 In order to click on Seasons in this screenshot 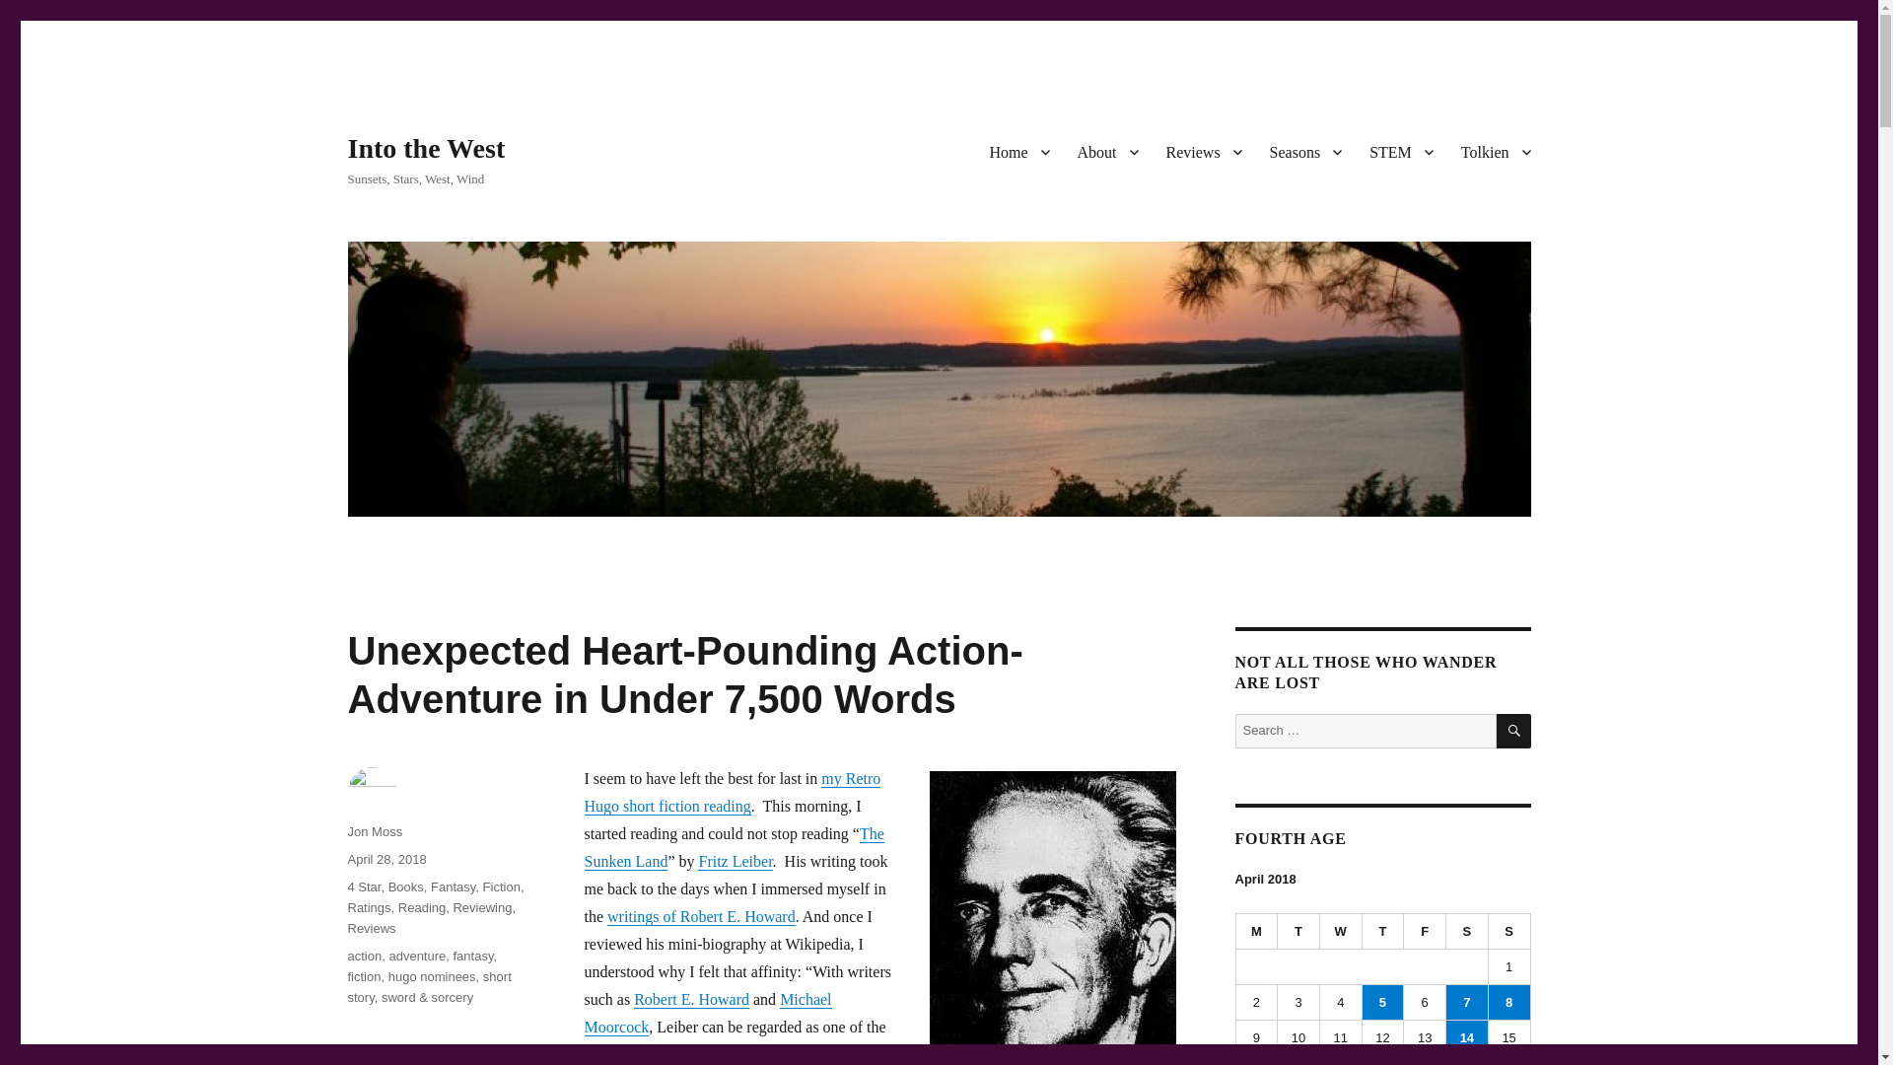, I will do `click(1306, 151)`.